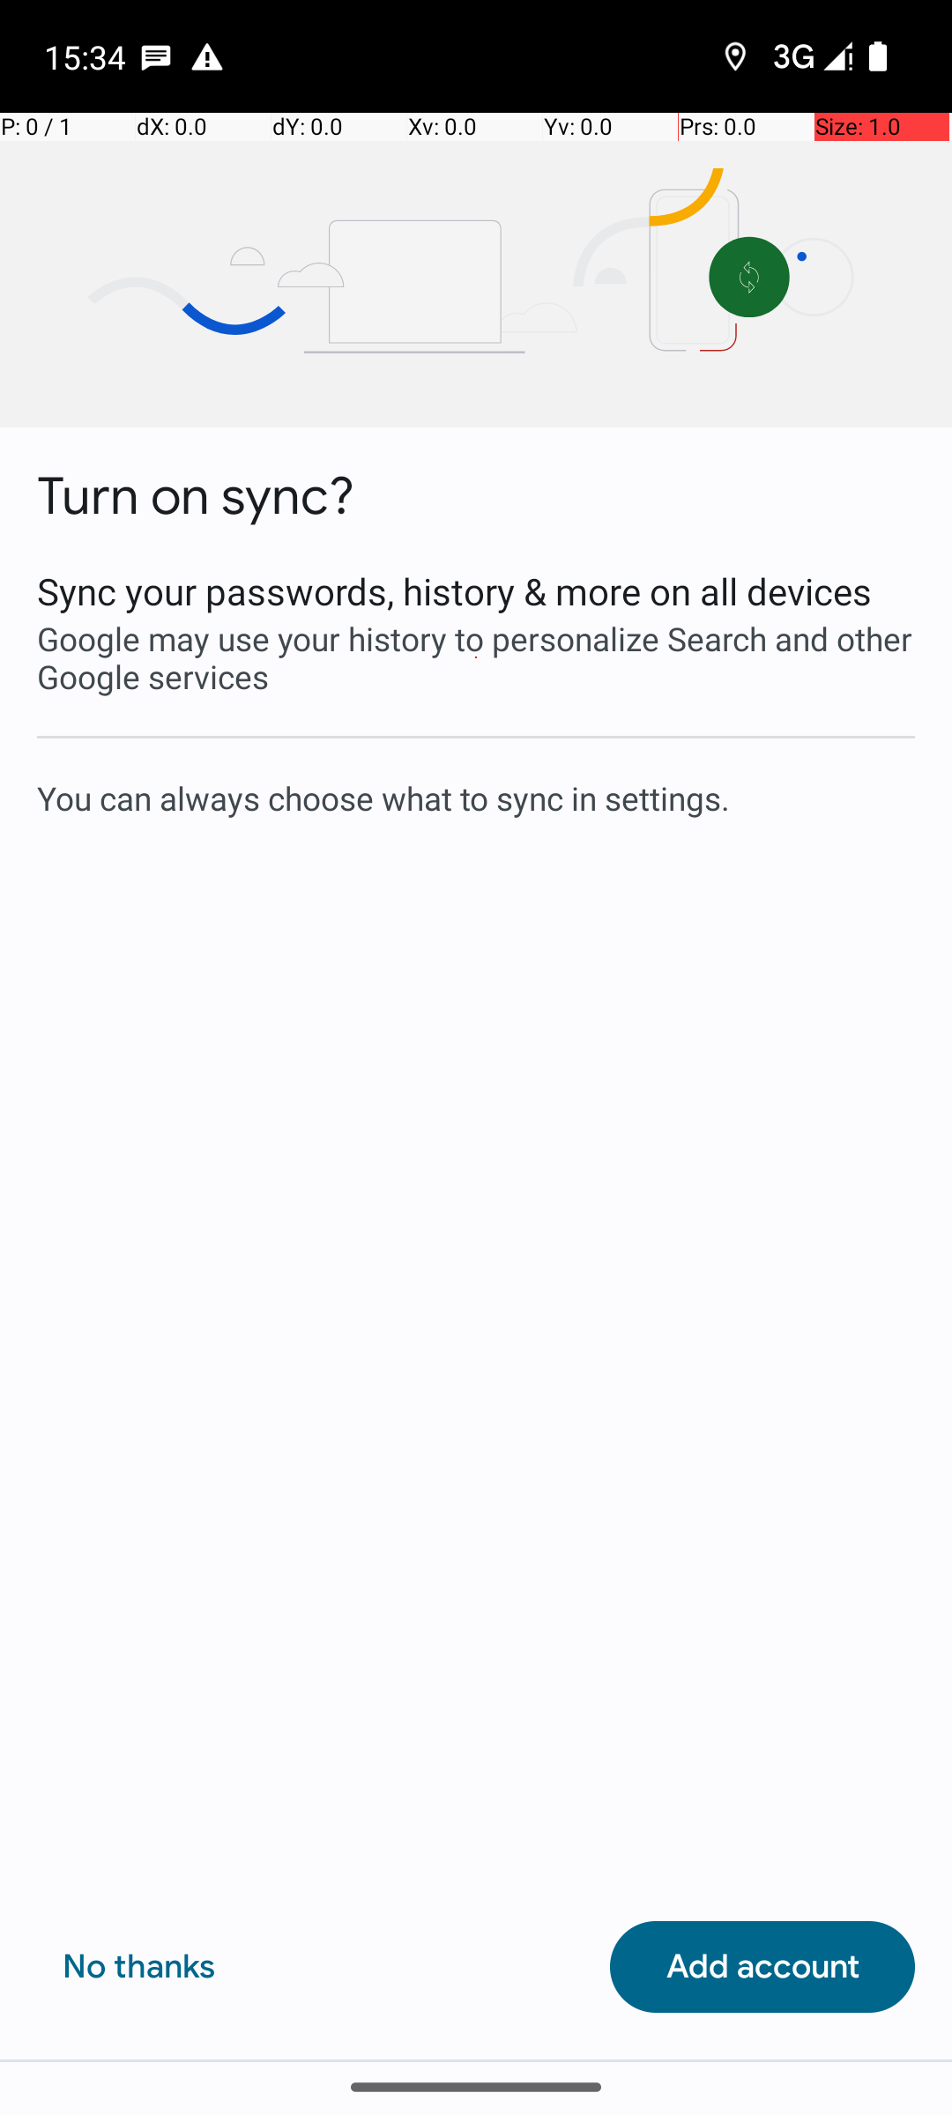 This screenshot has width=952, height=2115. What do you see at coordinates (762, 1967) in the screenshot?
I see `Add account` at bounding box center [762, 1967].